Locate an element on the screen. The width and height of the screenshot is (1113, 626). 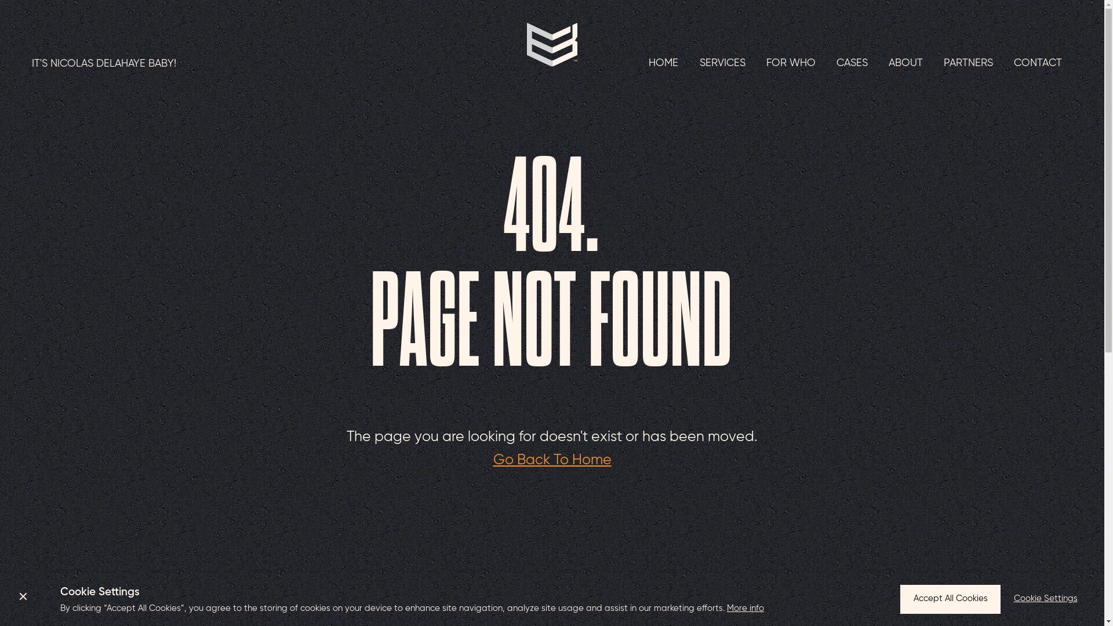
PARTNERS is located at coordinates (968, 64).